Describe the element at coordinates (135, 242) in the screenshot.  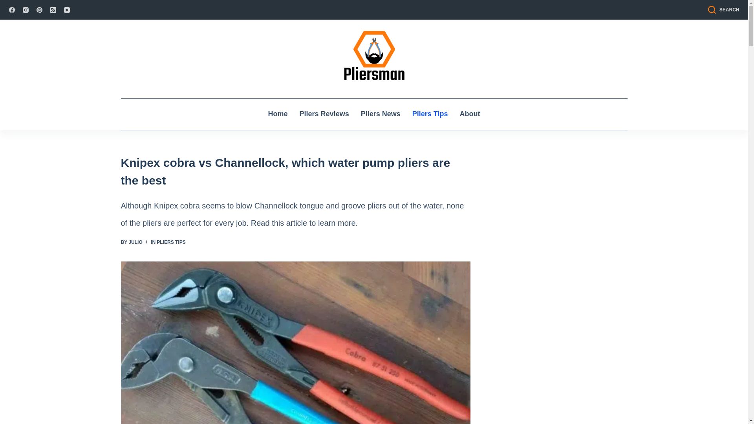
I see `Posts by Julio` at that location.